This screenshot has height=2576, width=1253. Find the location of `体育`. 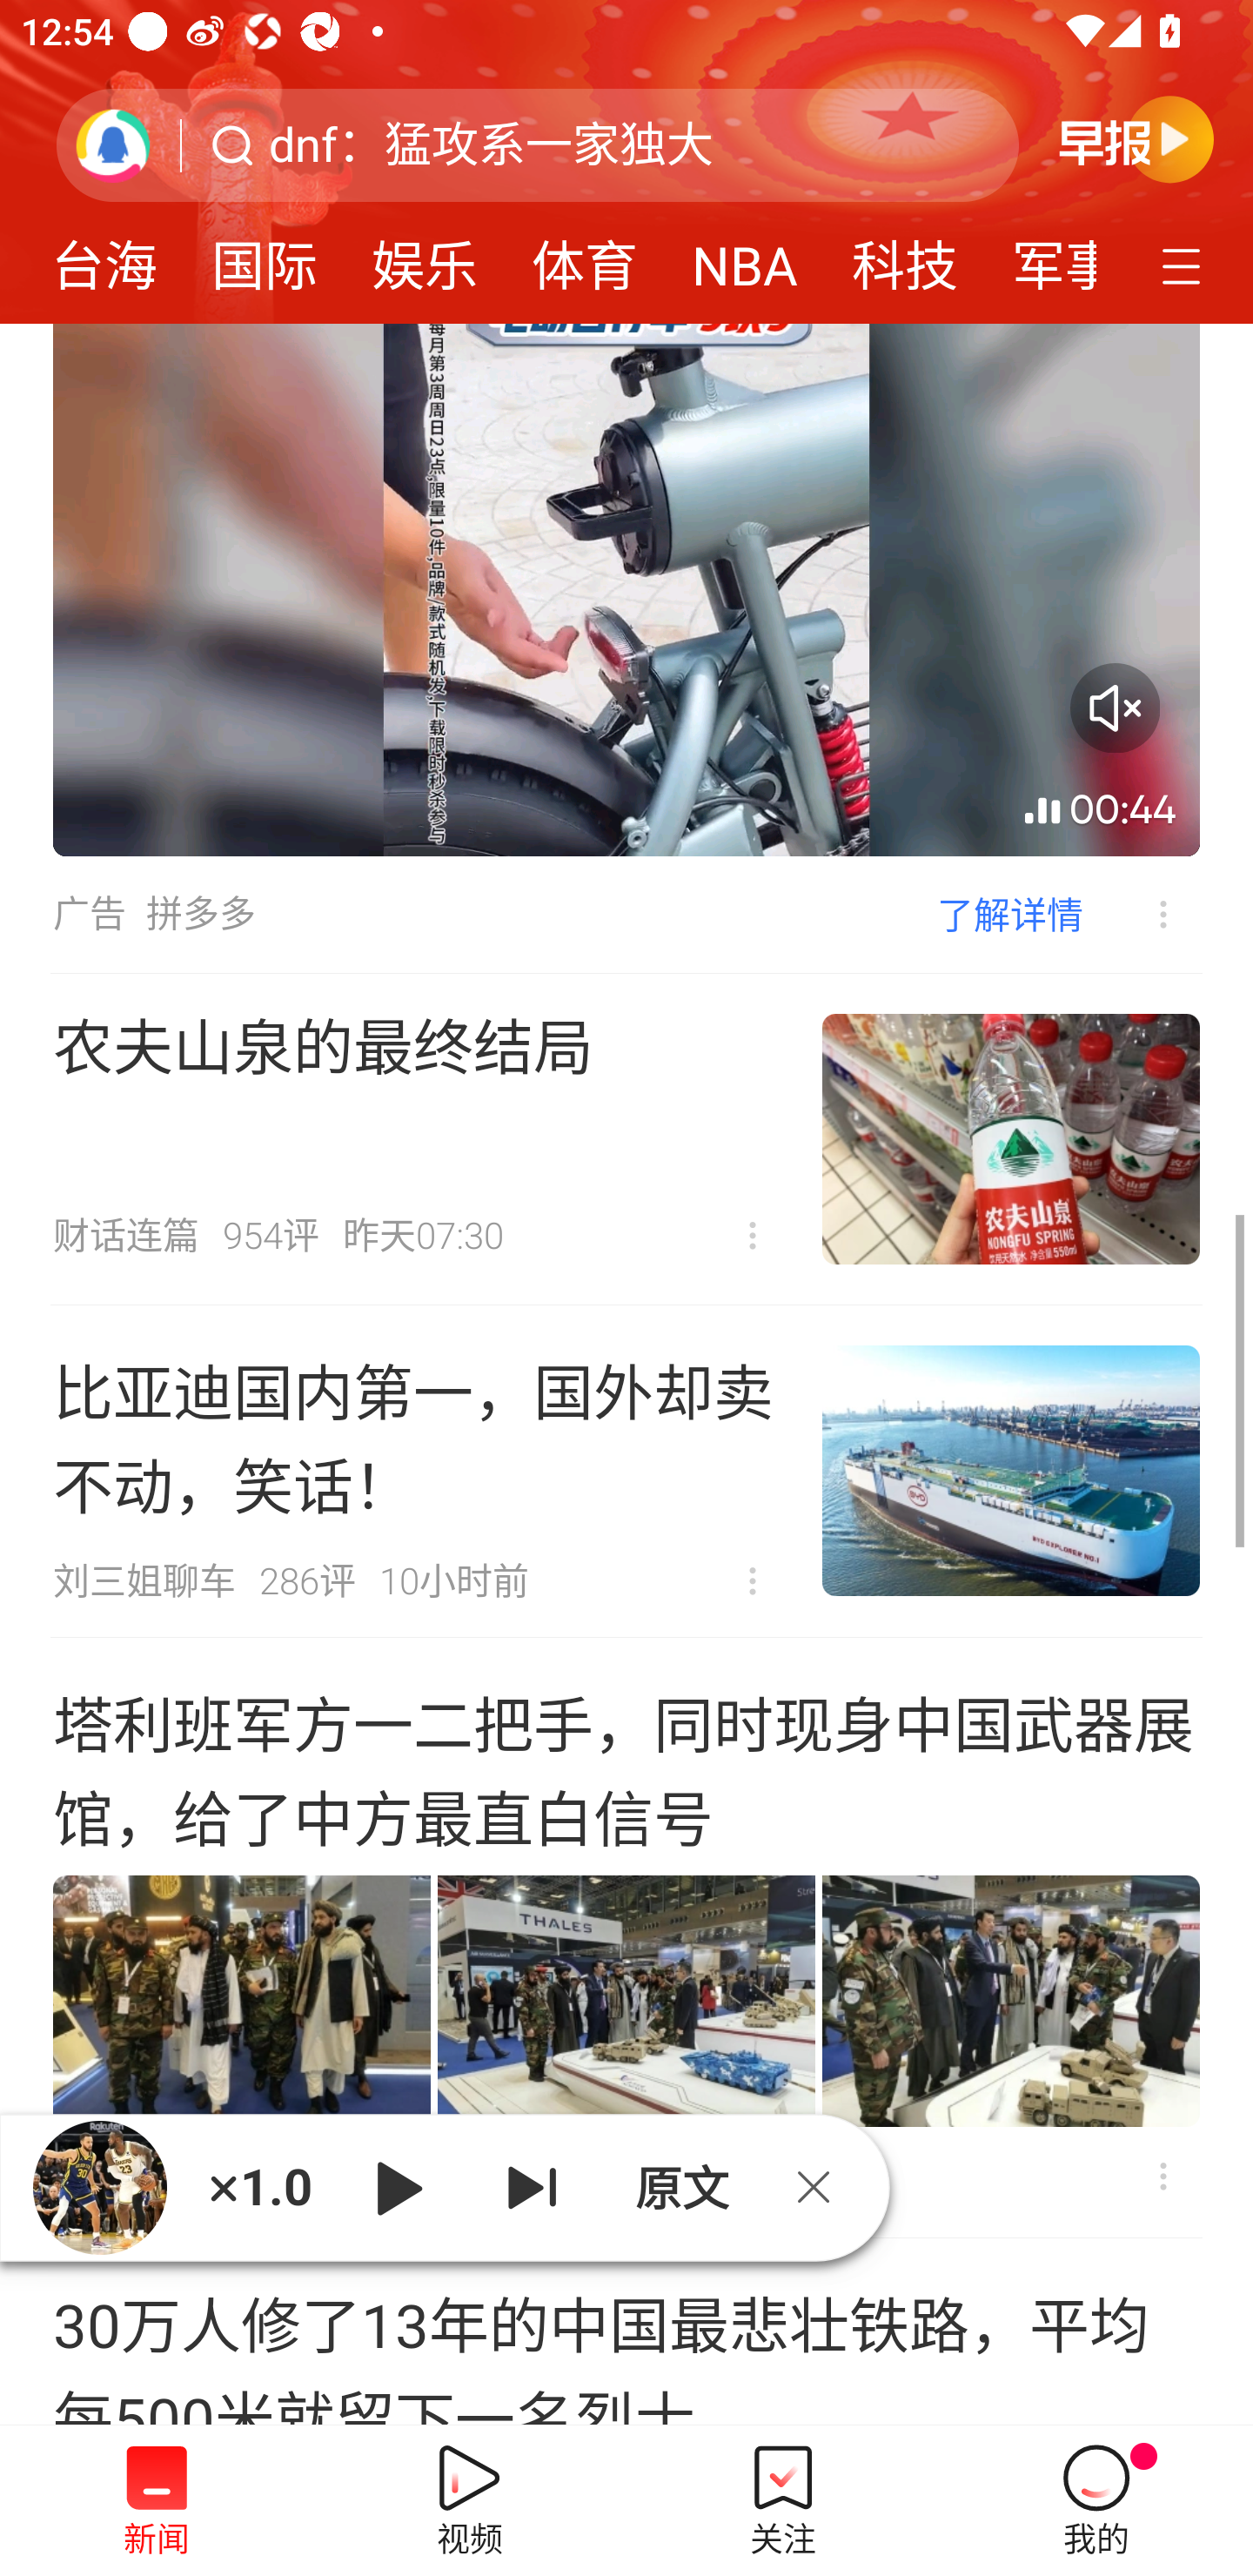

体育 is located at coordinates (585, 256).